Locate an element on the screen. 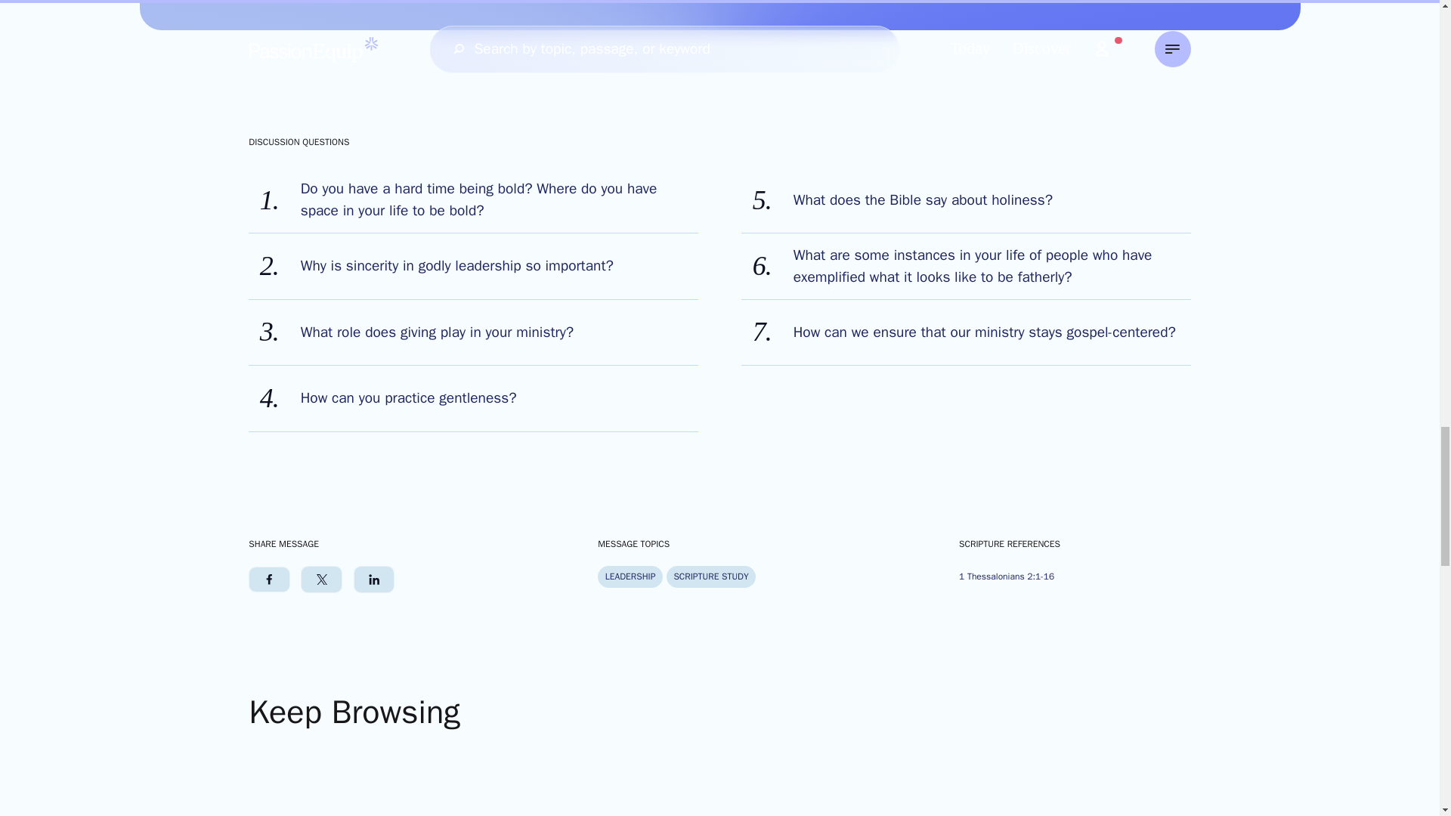  Share on Facebook is located at coordinates (269, 580).